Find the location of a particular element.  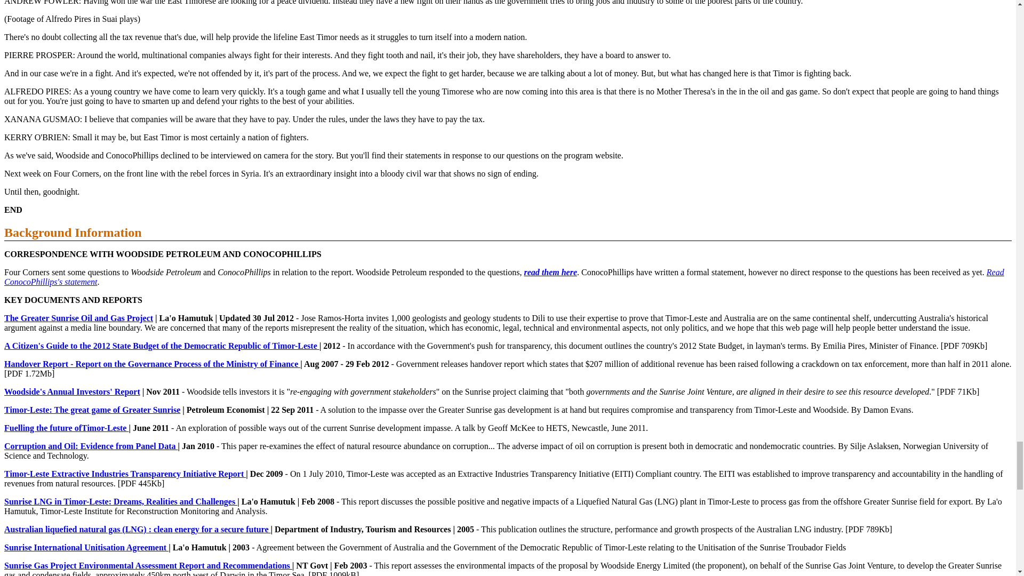

read them here is located at coordinates (550, 272).